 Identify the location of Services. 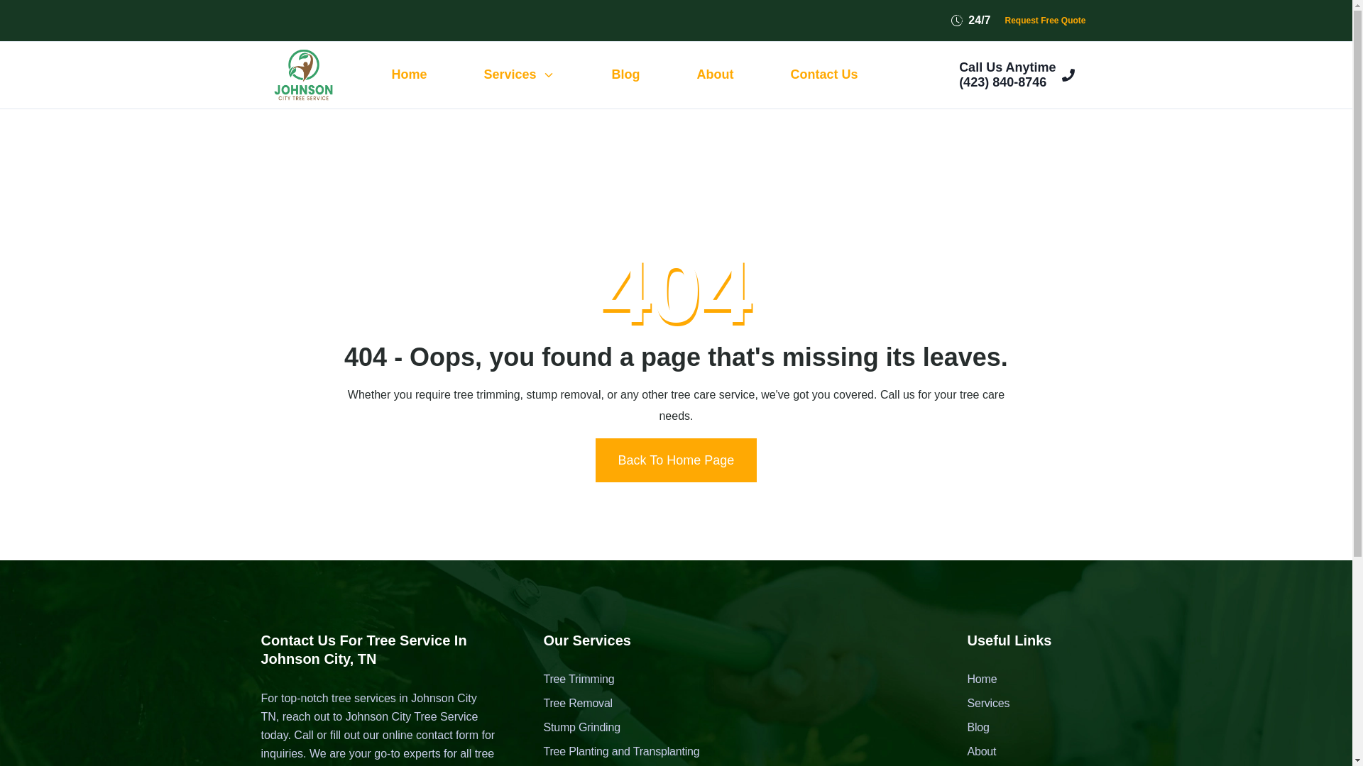
(994, 704).